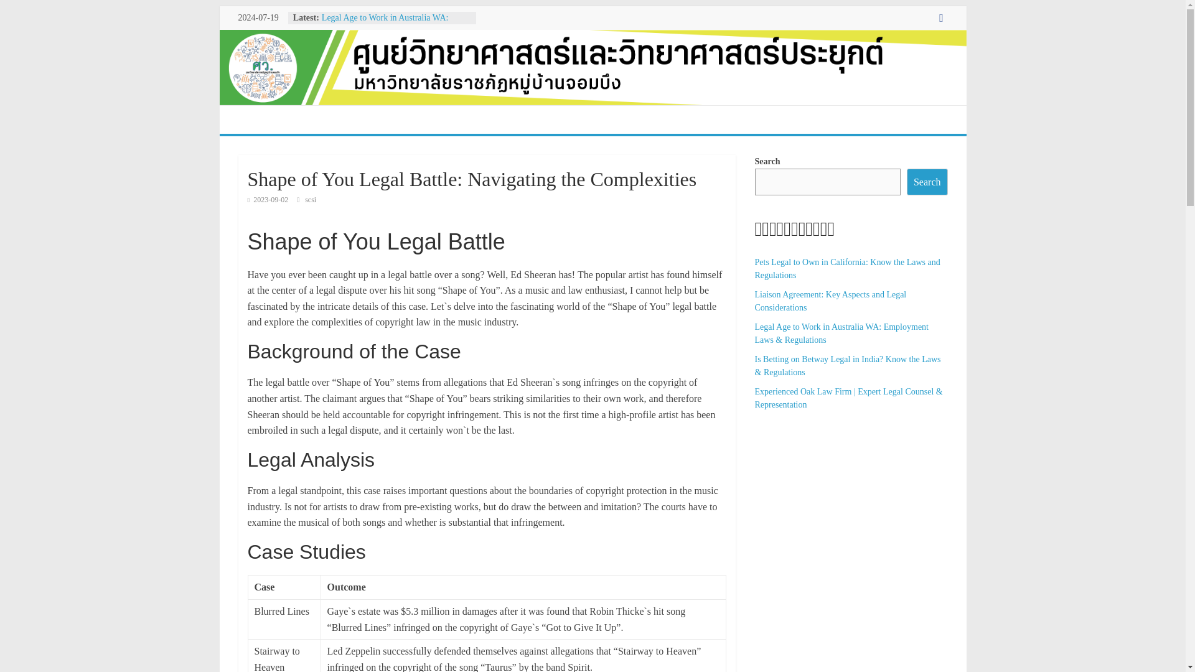 This screenshot has width=1195, height=672. What do you see at coordinates (830, 301) in the screenshot?
I see `Liaison Agreement: Key Aspects and Legal Considerations` at bounding box center [830, 301].